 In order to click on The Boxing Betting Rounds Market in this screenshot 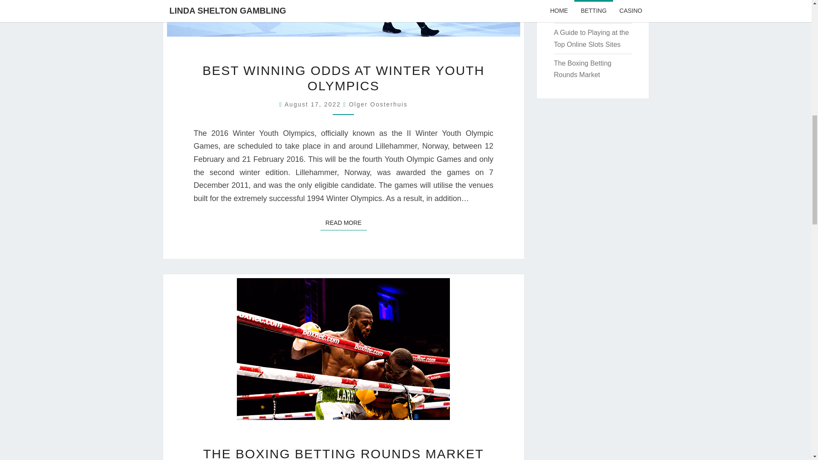, I will do `click(582, 69)`.